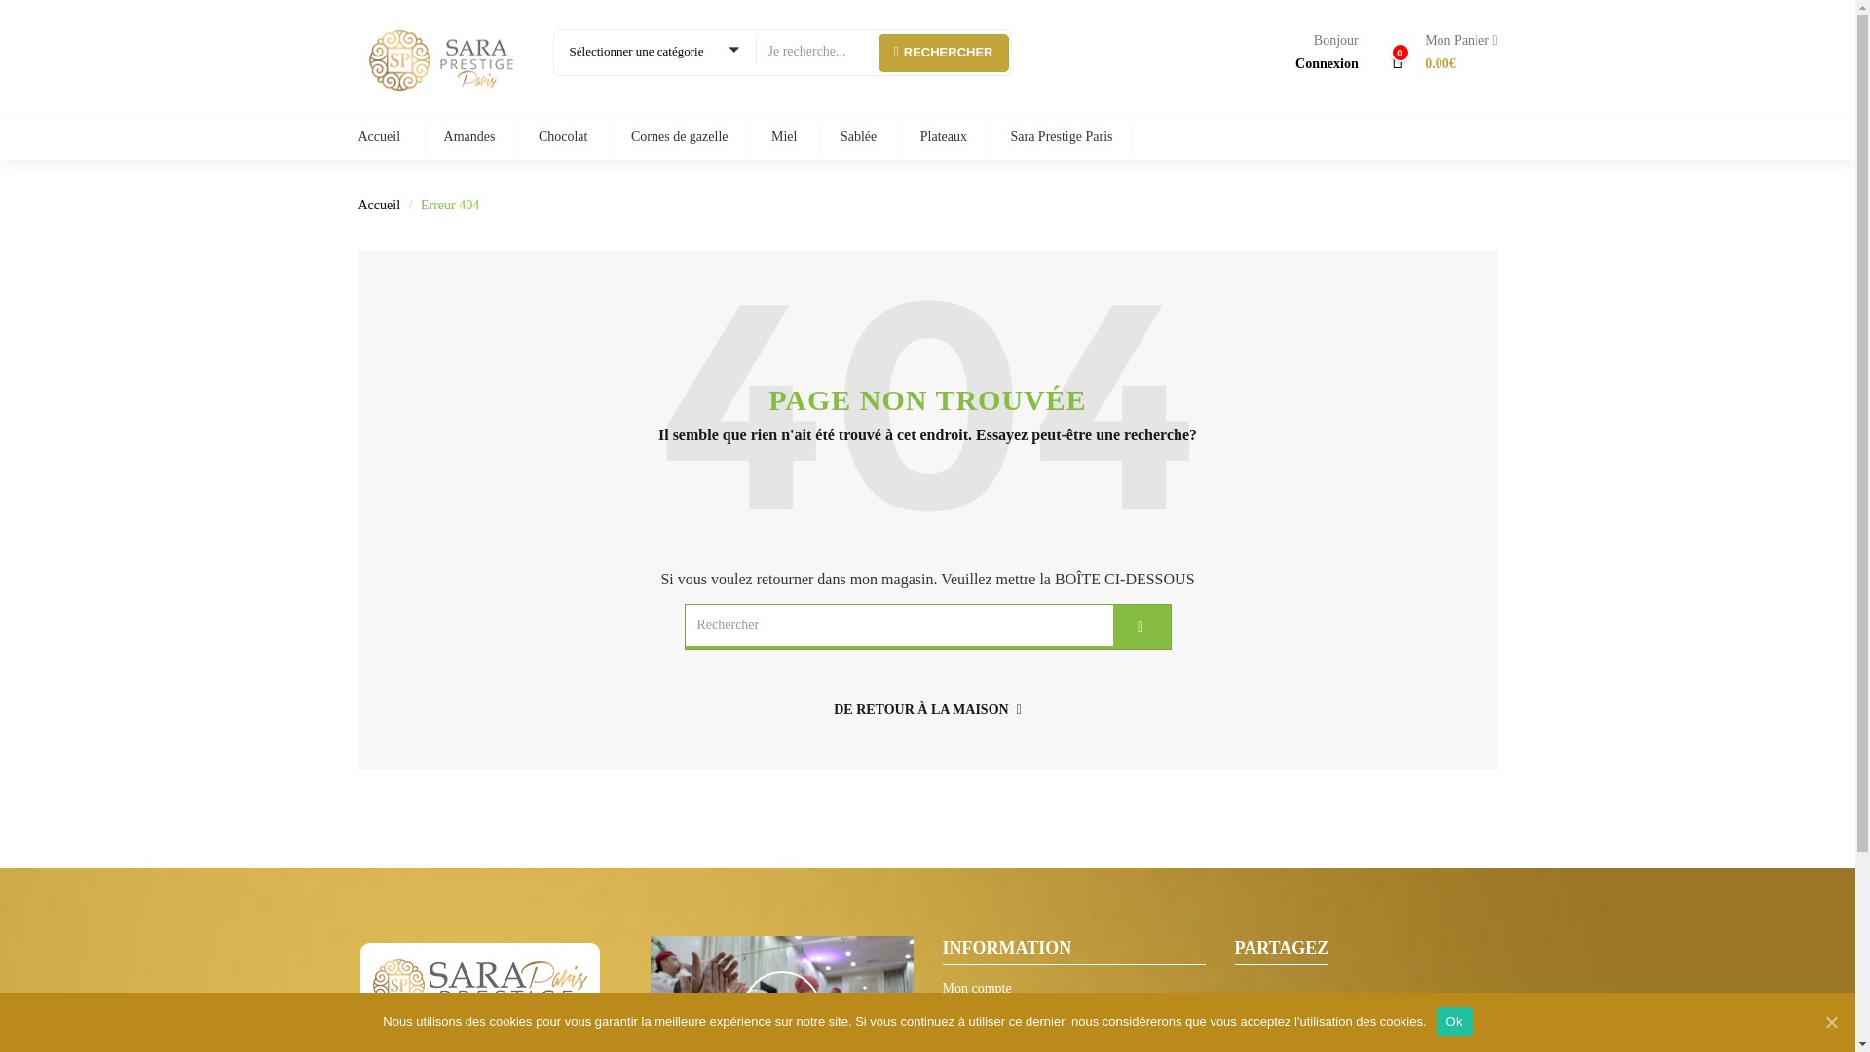  I want to click on Sara Prestige Paris, so click(1061, 139).